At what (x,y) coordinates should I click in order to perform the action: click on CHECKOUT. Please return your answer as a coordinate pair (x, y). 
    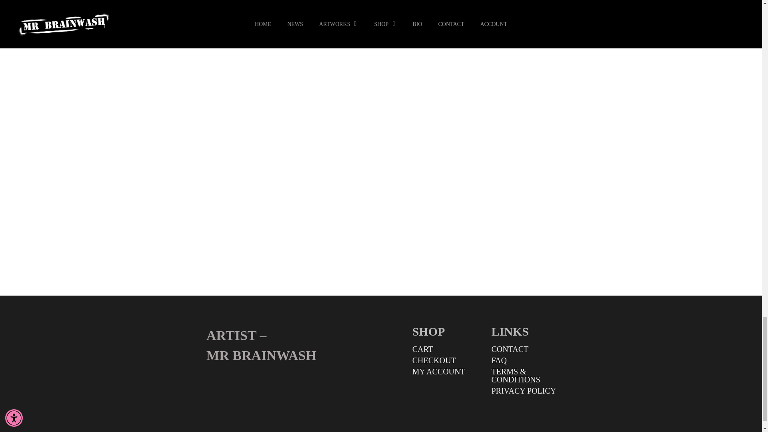
    Looking at the image, I should click on (448, 360).